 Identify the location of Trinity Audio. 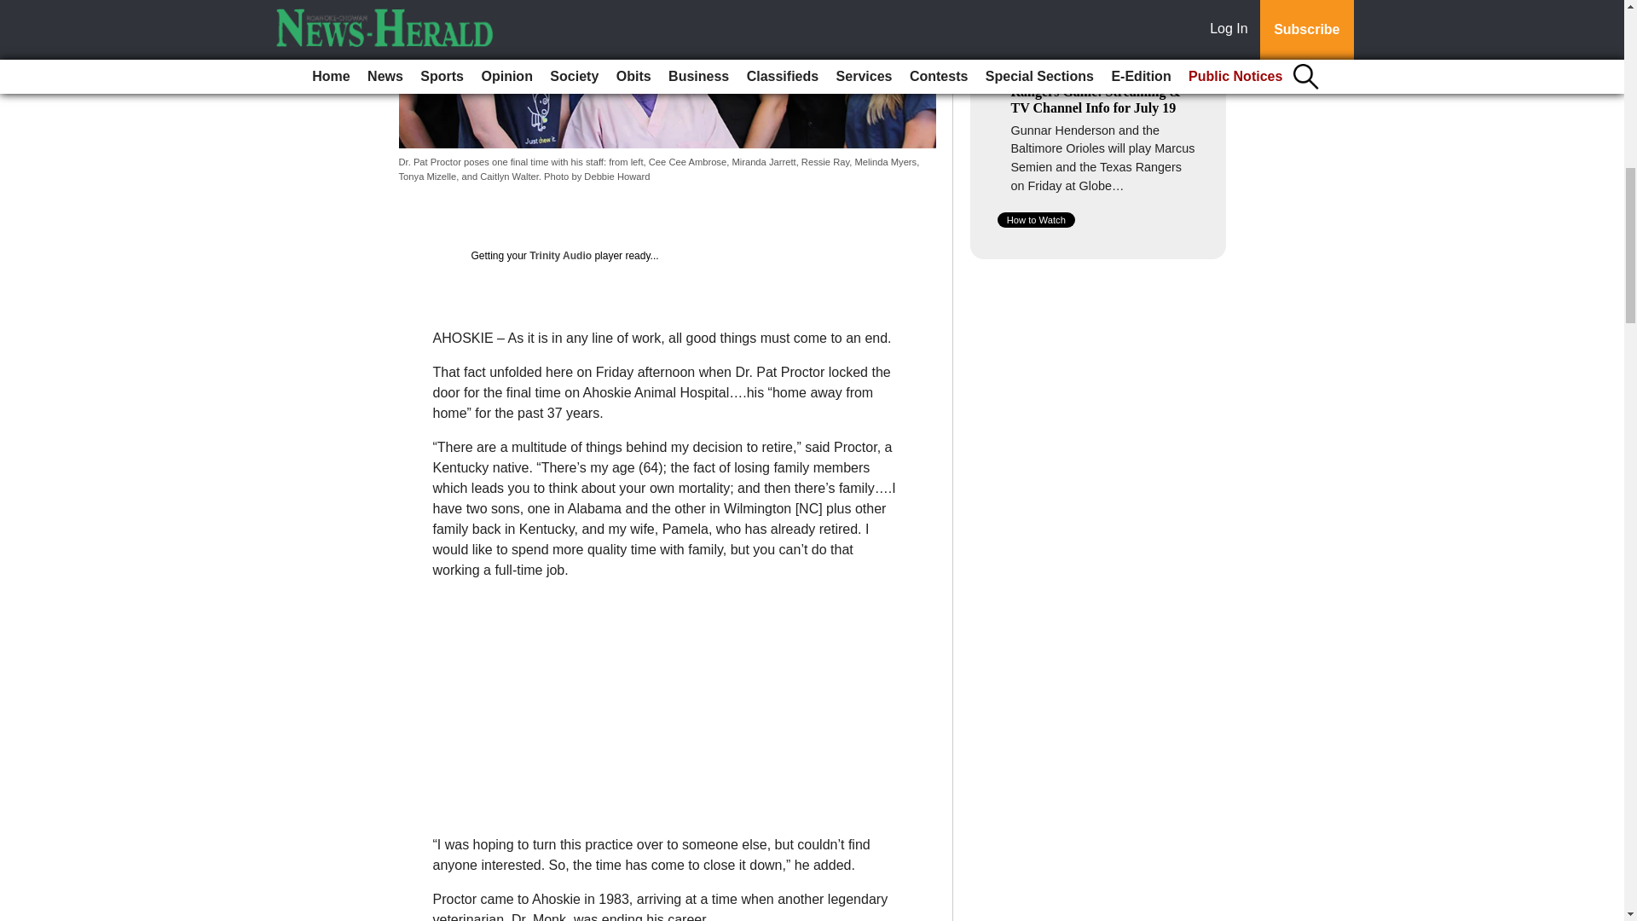
(559, 255).